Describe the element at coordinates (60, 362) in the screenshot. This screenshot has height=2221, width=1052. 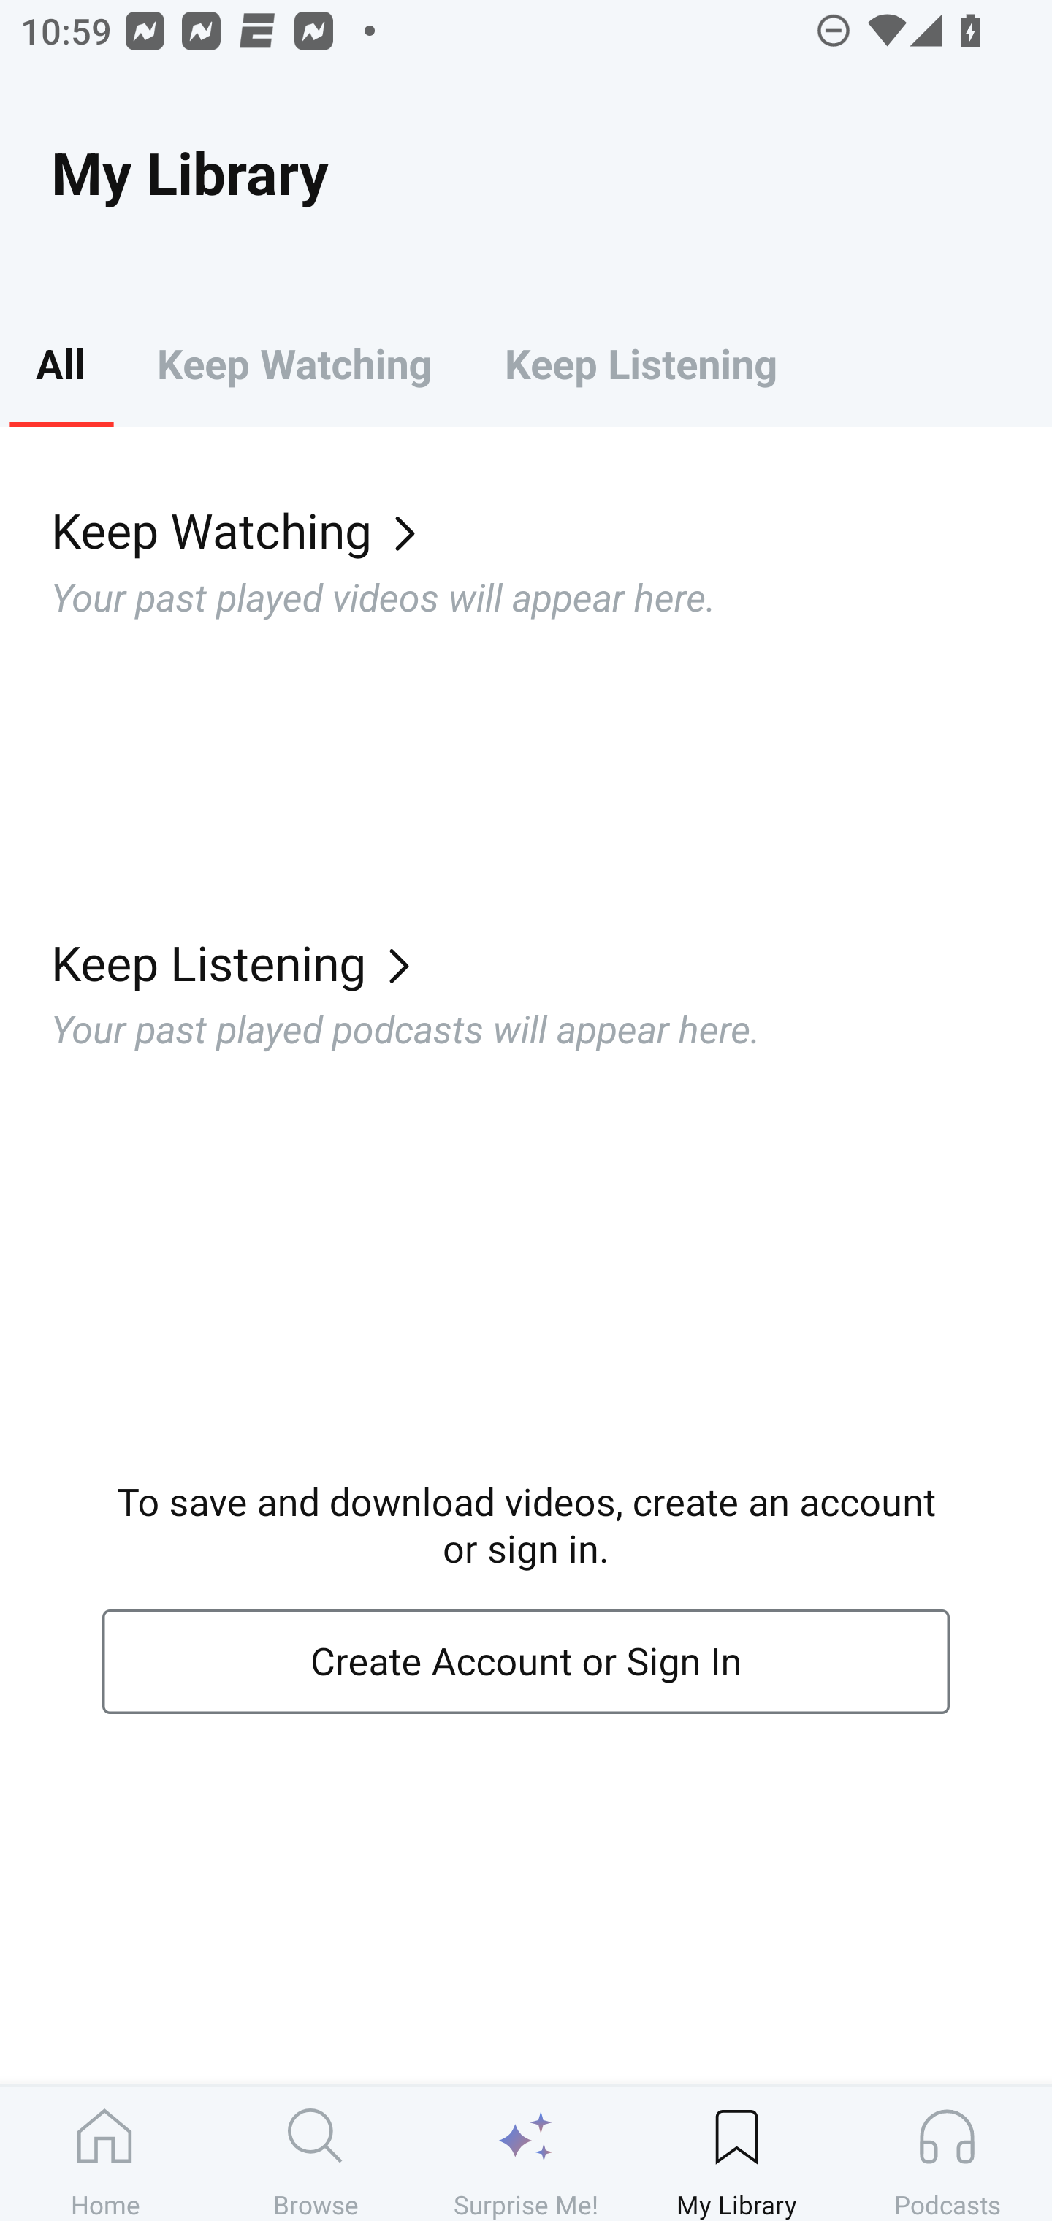
I see `All` at that location.